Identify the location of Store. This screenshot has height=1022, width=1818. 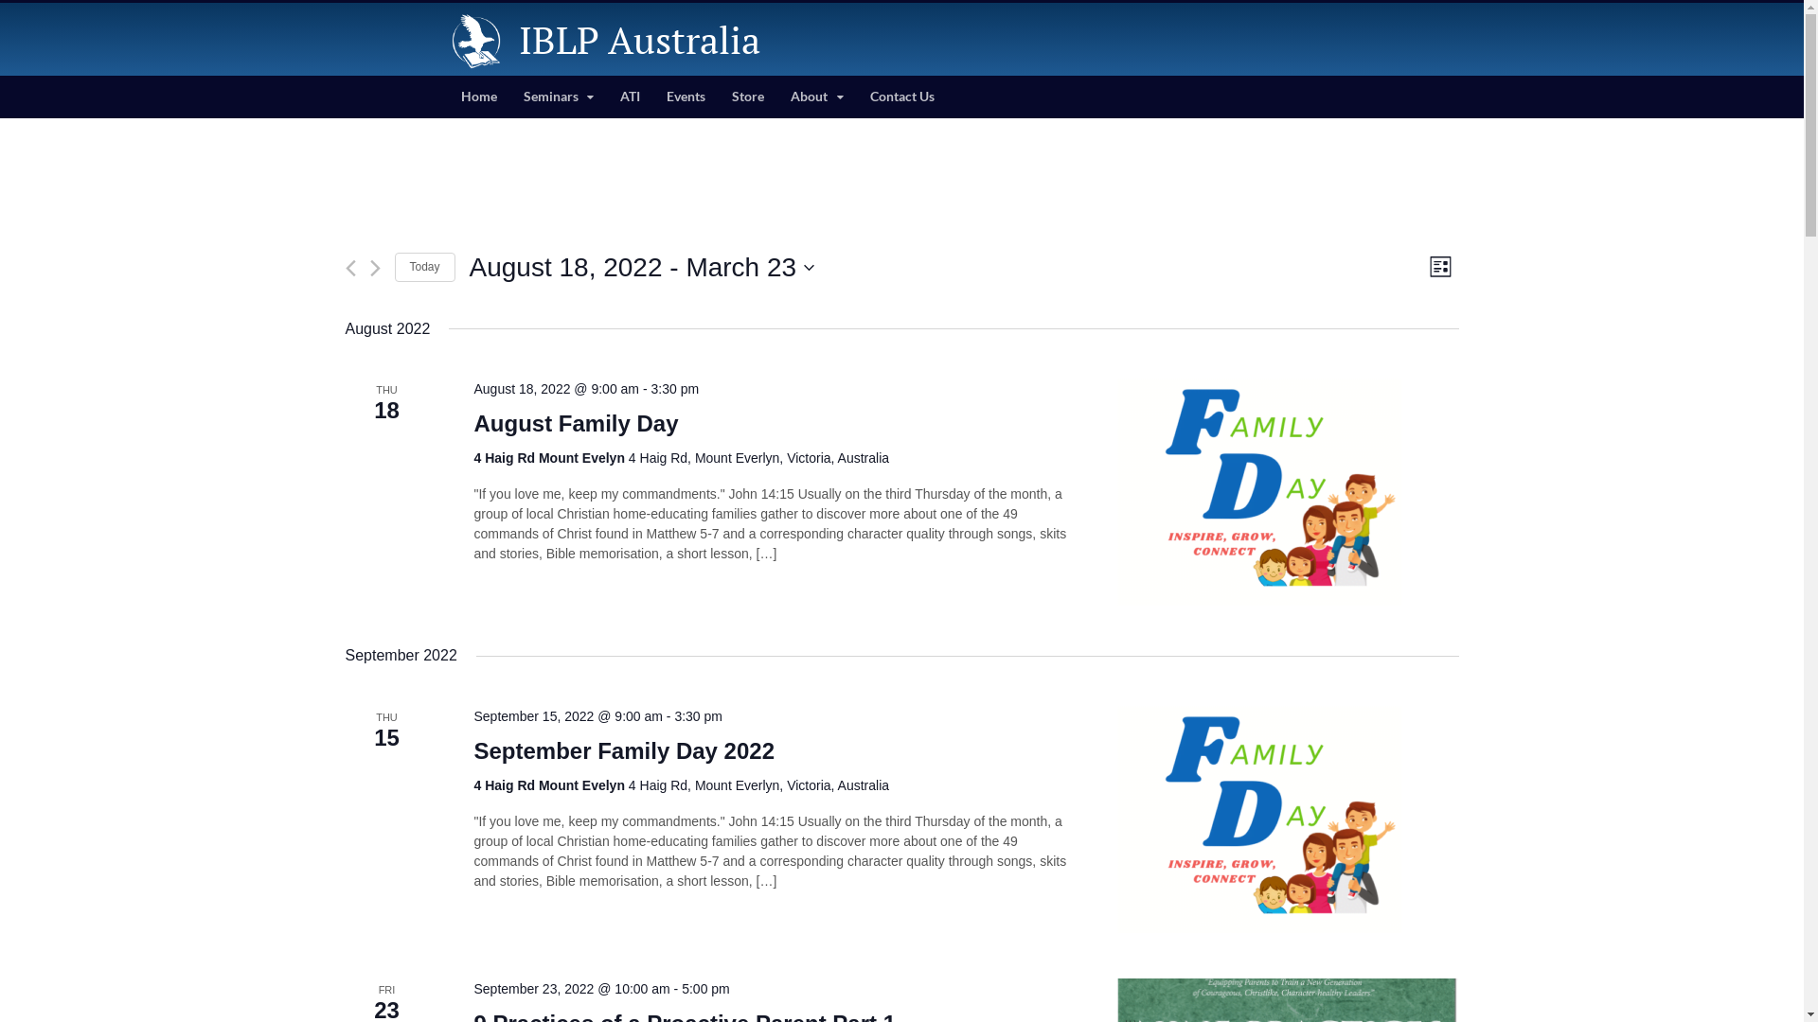
(748, 97).